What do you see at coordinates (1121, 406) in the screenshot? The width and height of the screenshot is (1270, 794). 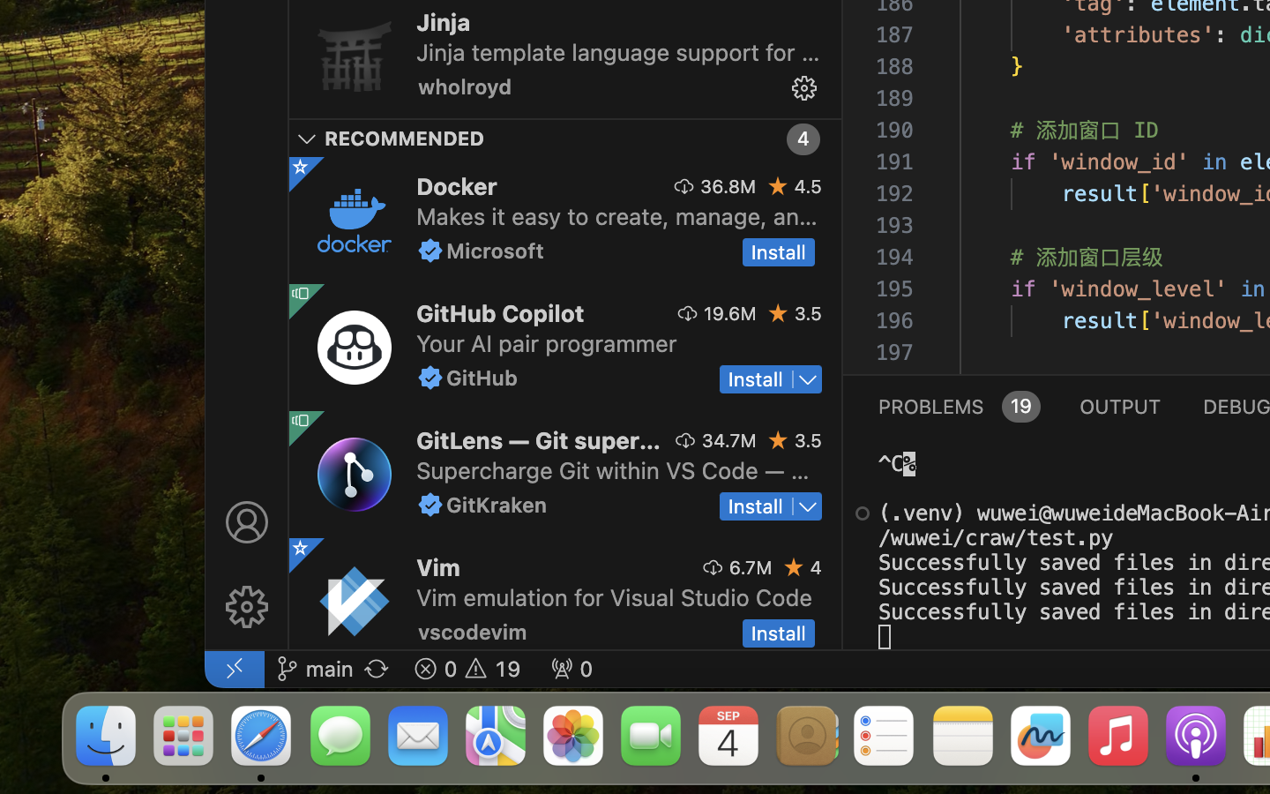 I see `0 OUTPUT` at bounding box center [1121, 406].